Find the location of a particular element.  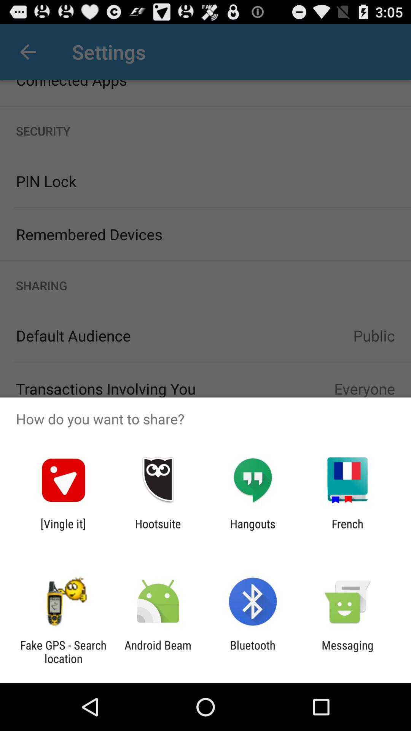

launch hootsuite is located at coordinates (158, 530).